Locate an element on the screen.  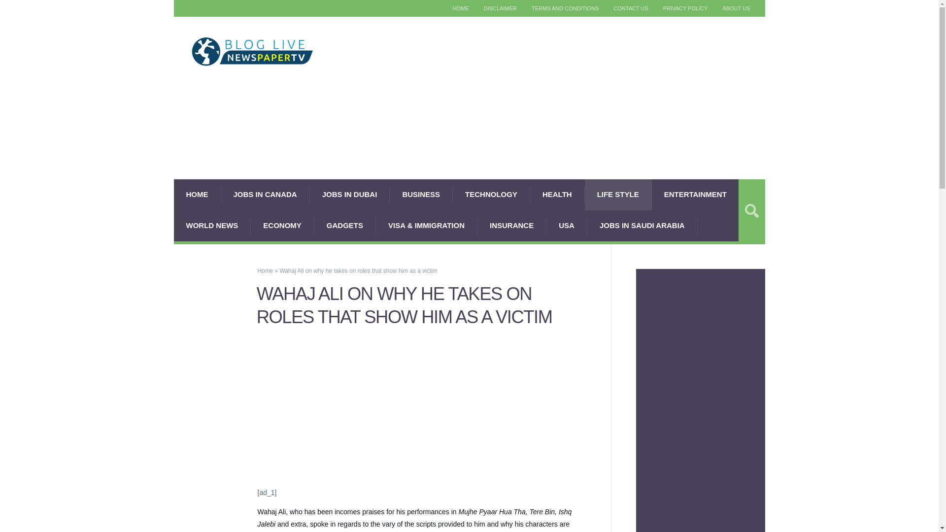
INSURANCE is located at coordinates (512, 226).